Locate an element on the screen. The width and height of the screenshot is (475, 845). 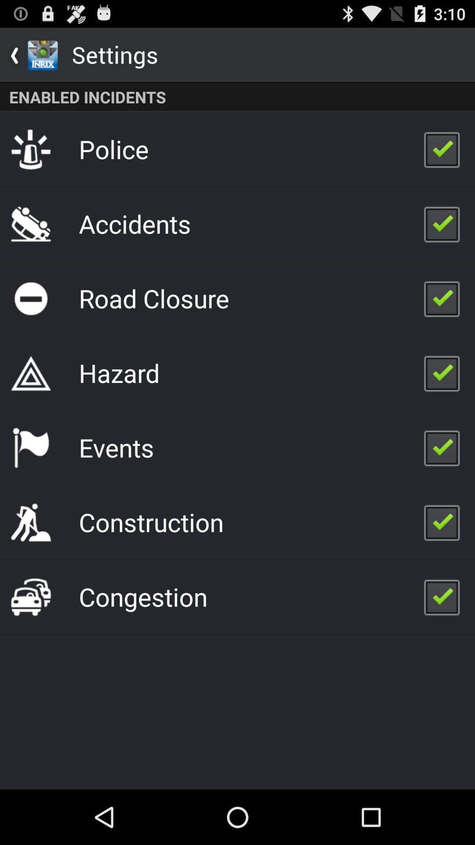
launch the events is located at coordinates (116, 447).